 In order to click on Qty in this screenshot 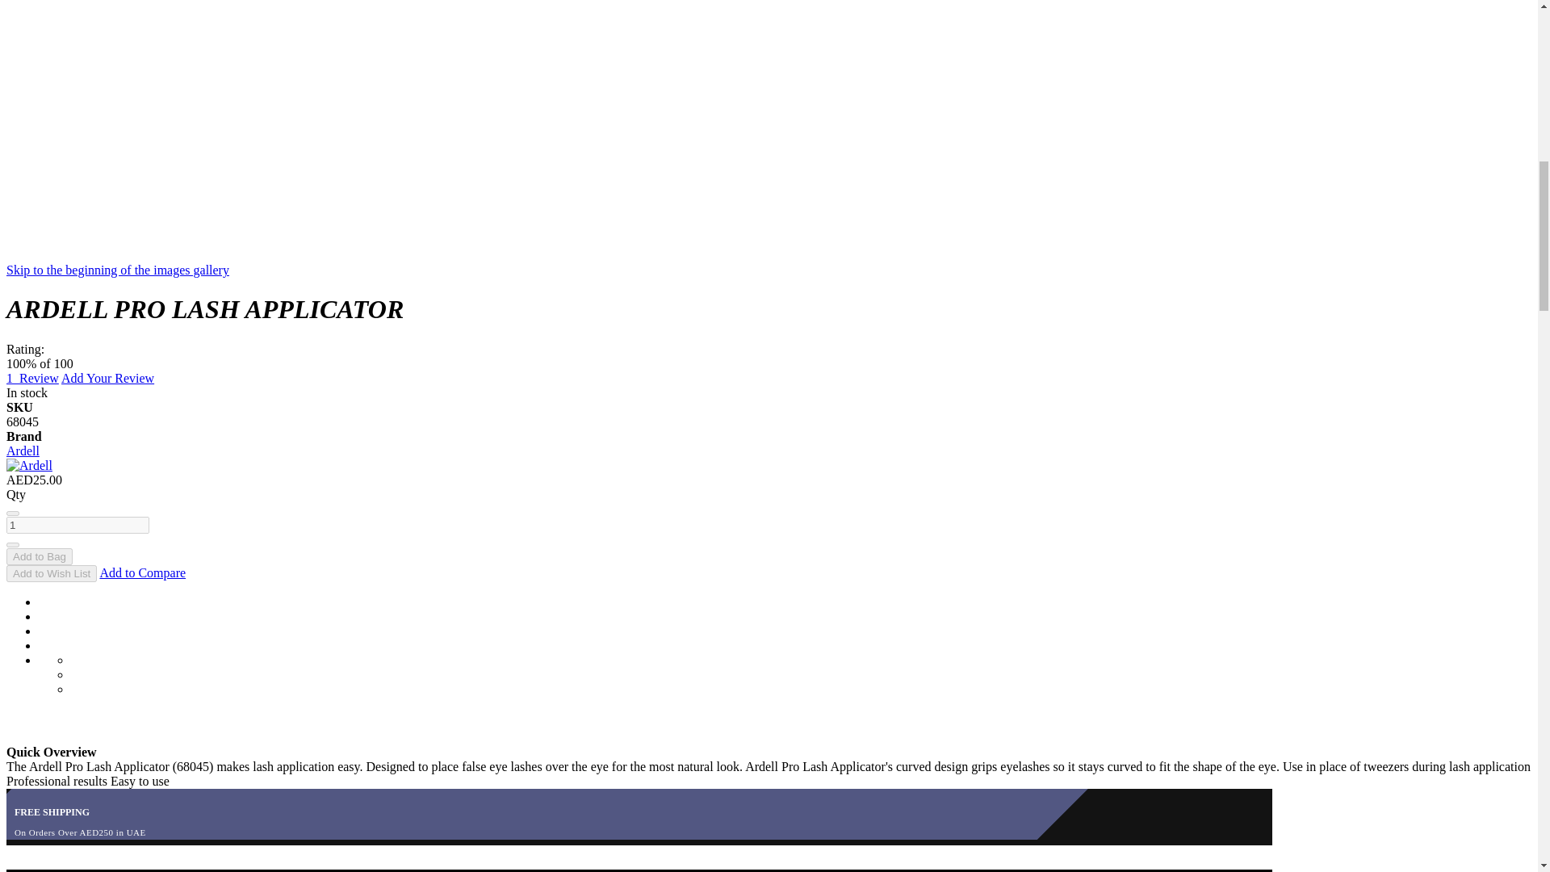, I will do `click(77, 525)`.